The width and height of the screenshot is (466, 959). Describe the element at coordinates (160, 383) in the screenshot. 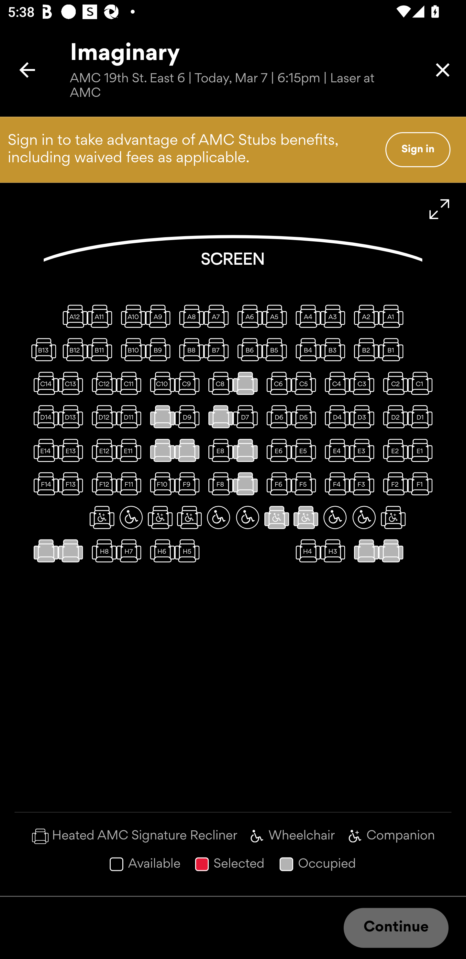

I see `C10, Regular seat, available` at that location.